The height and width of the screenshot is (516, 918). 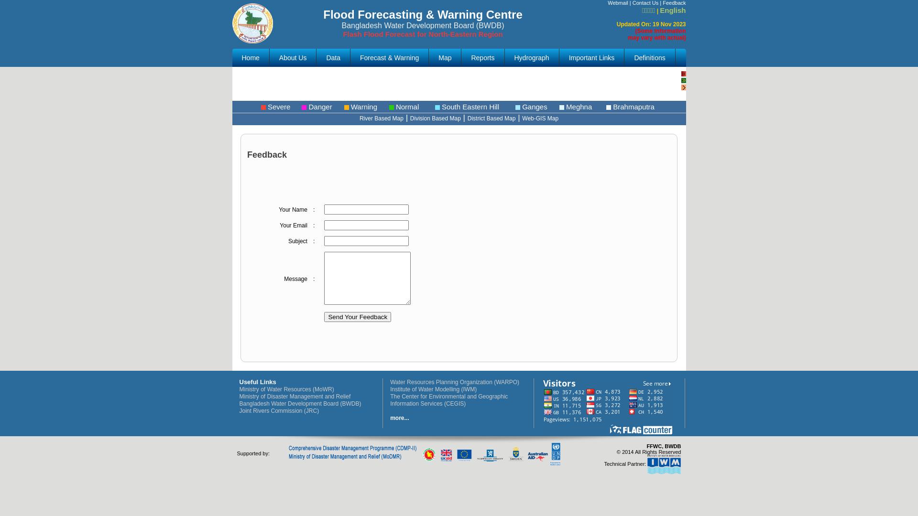 What do you see at coordinates (649, 58) in the screenshot?
I see `Definitions` at bounding box center [649, 58].